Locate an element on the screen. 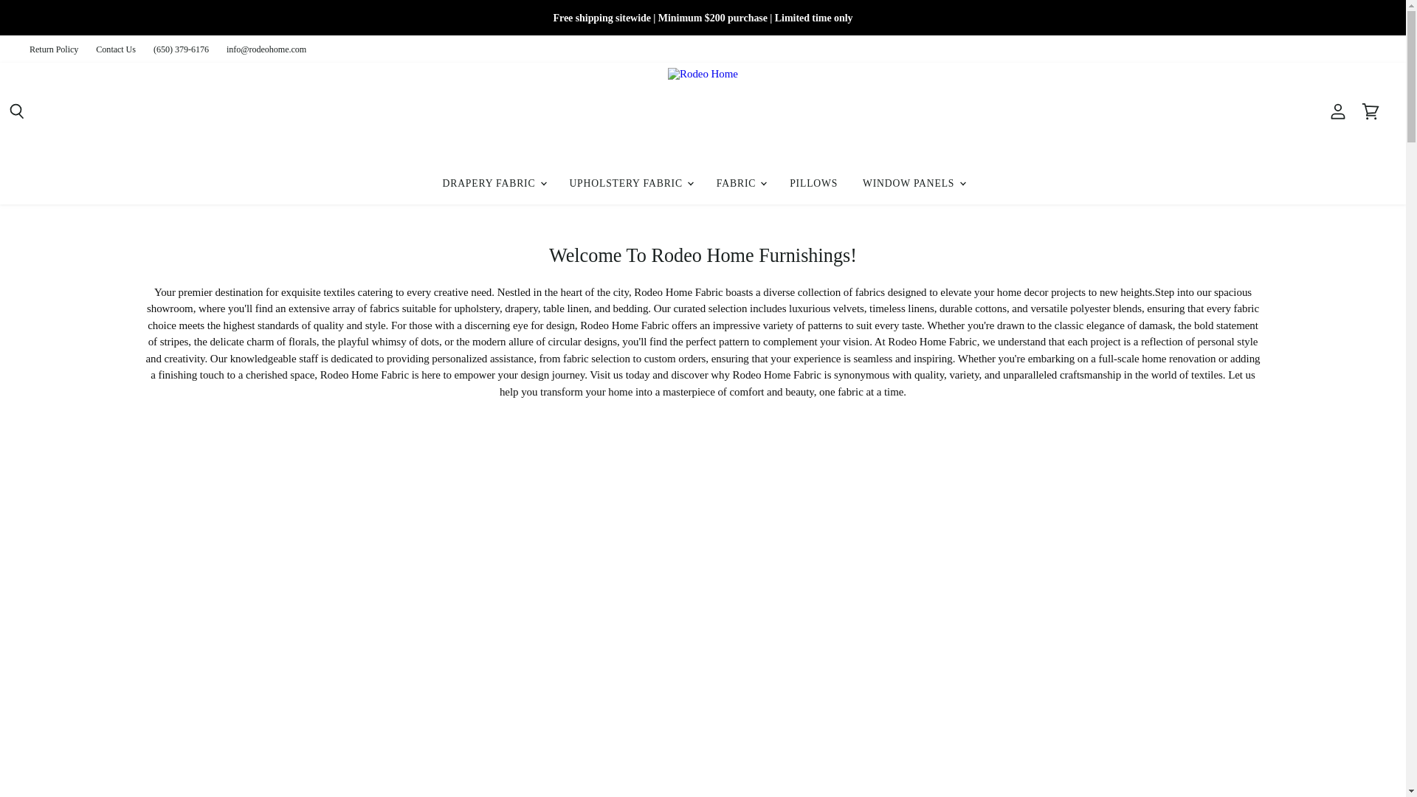  Return Policy is located at coordinates (53, 49).